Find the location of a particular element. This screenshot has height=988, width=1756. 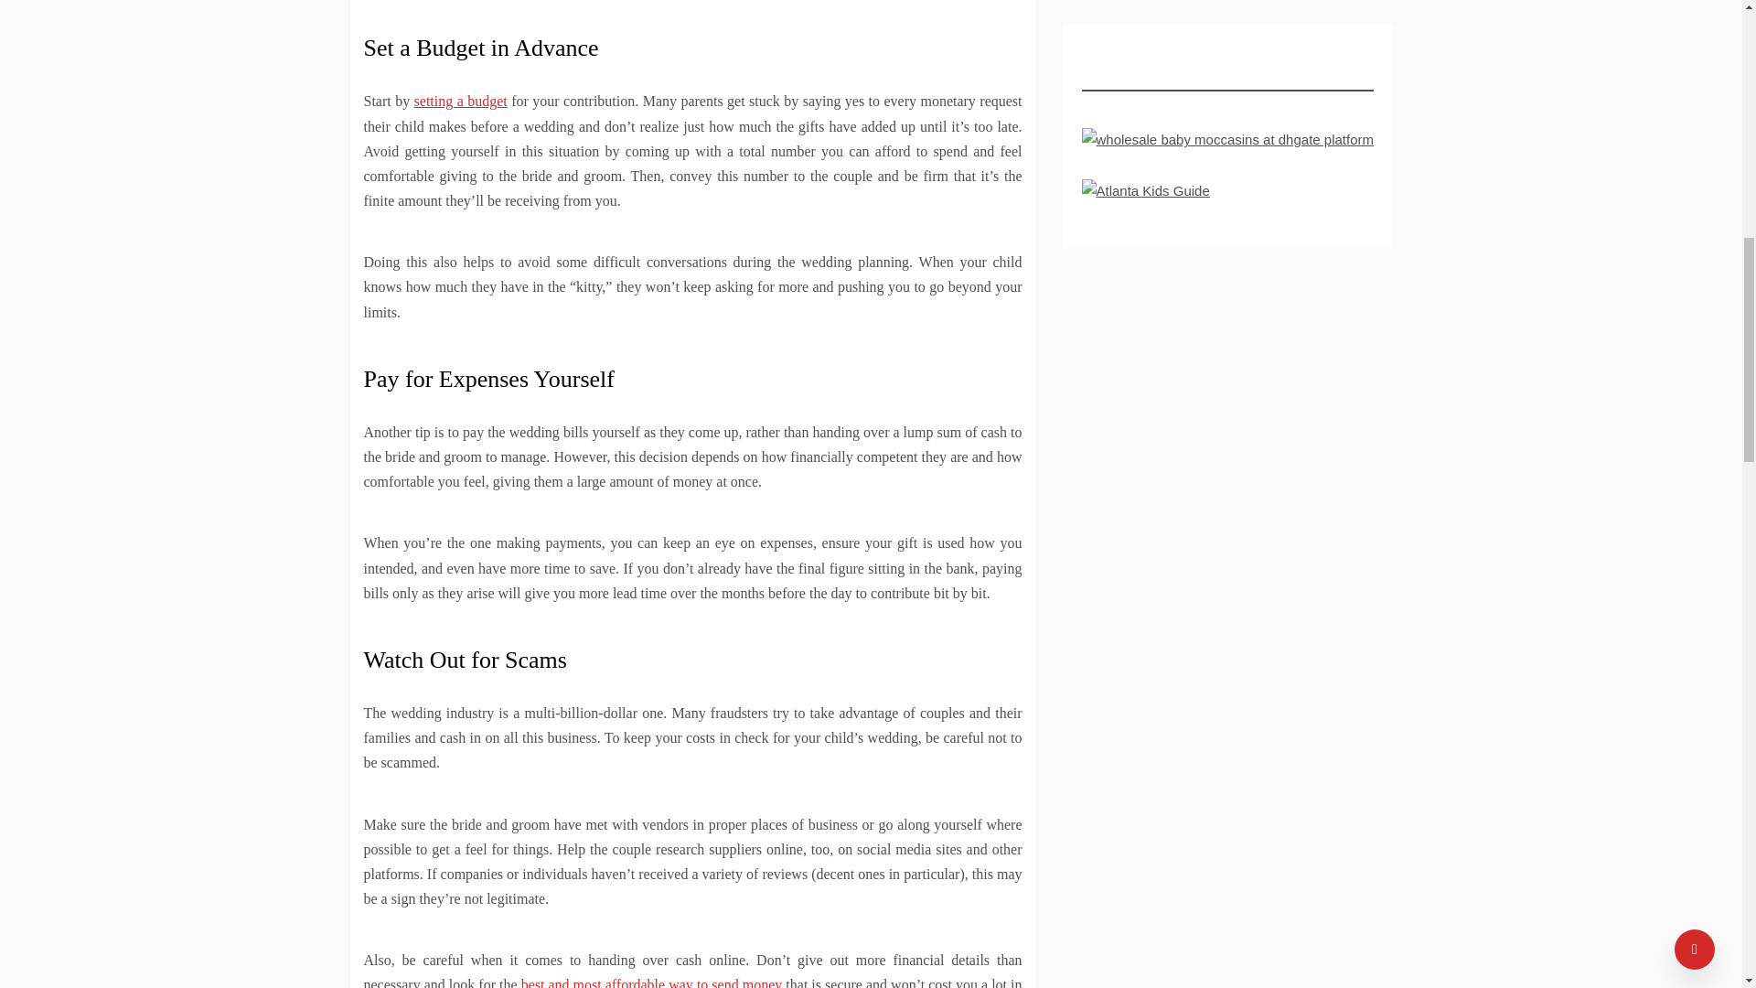

best and most affordable way to send money is located at coordinates (652, 983).